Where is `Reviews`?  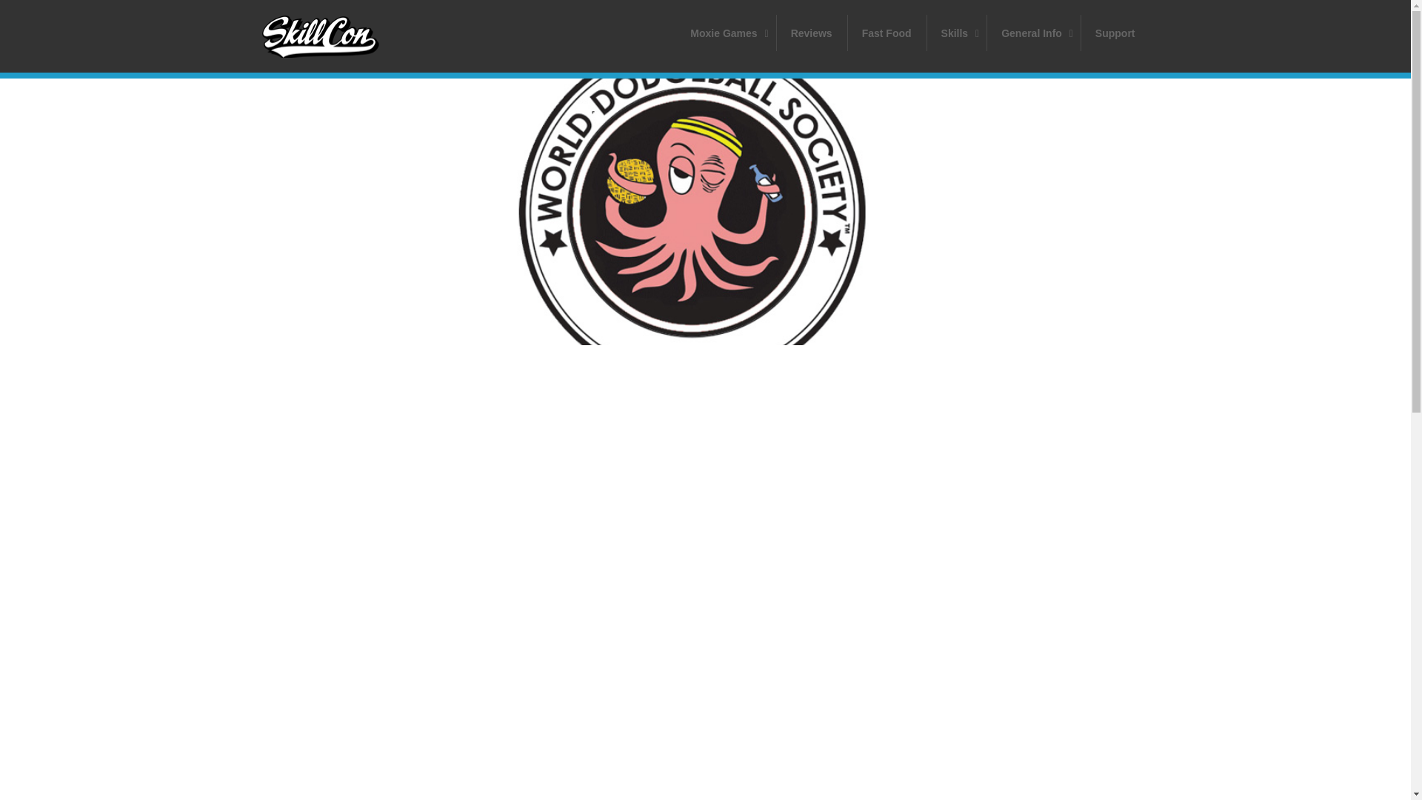 Reviews is located at coordinates (812, 33).